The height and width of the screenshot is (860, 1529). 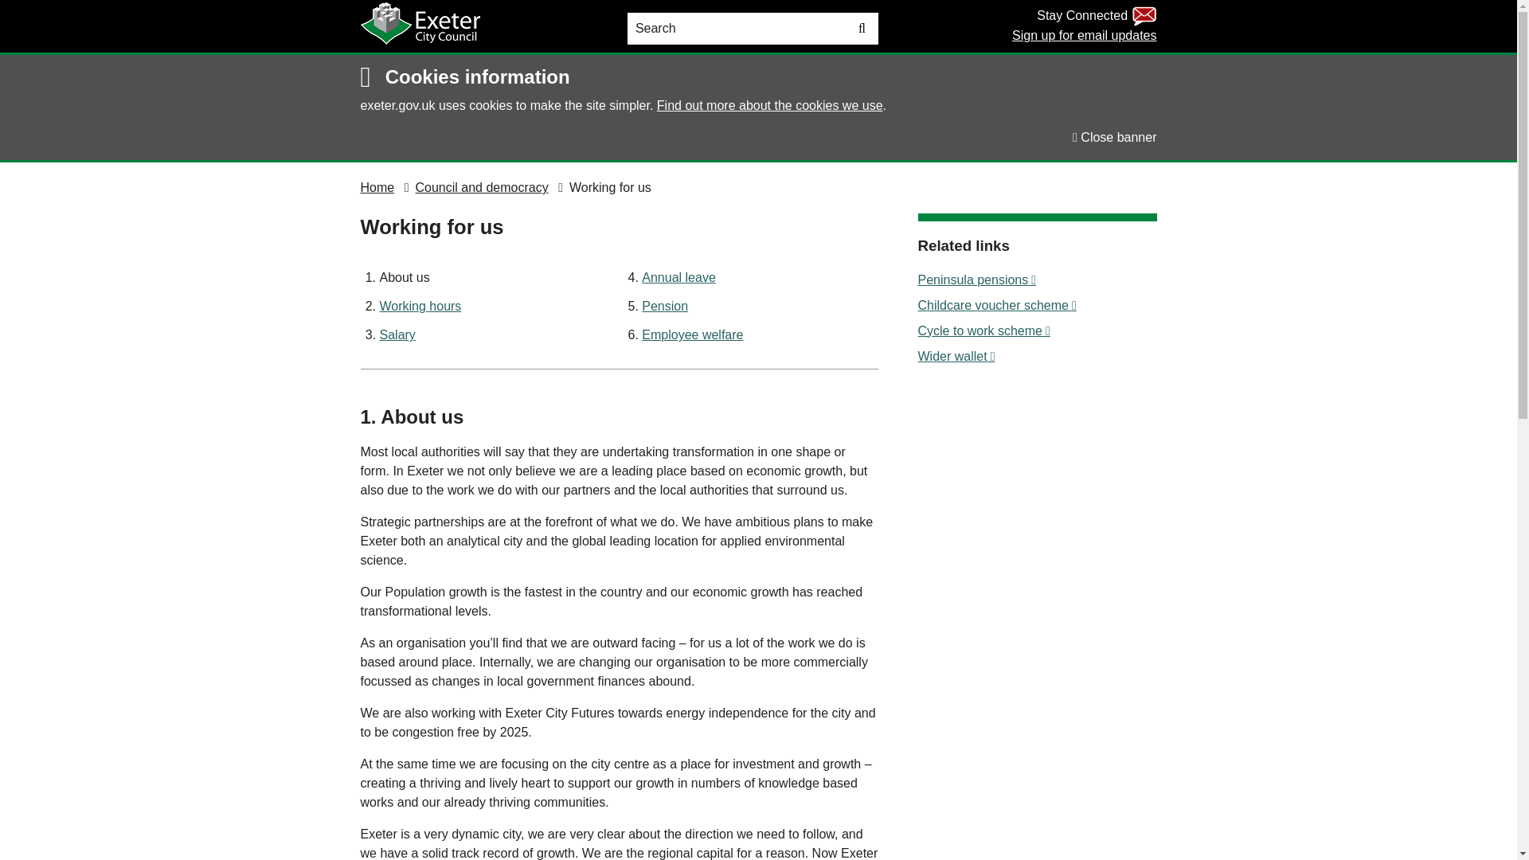 I want to click on Peninsula pensions, so click(x=1037, y=280).